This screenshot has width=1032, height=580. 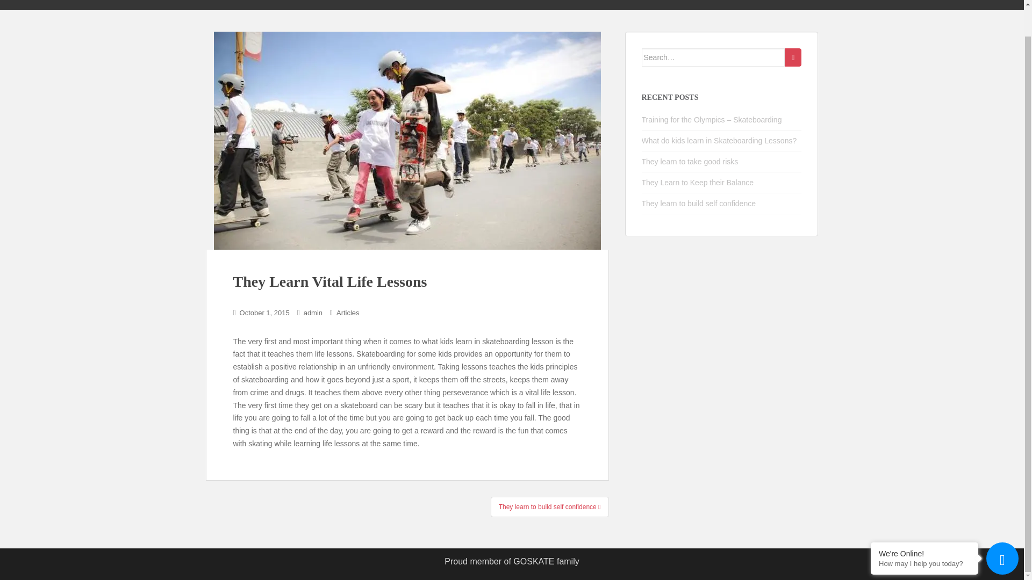 I want to click on Proud member of GOSKATE family, so click(x=512, y=562).